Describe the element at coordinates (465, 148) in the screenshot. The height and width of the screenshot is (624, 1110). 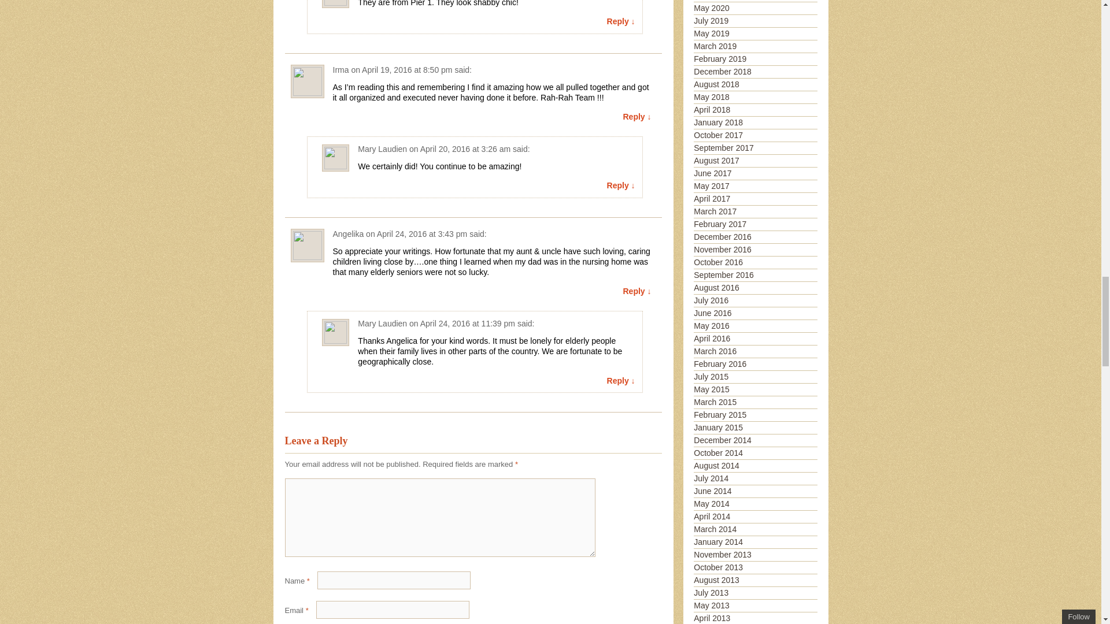
I see `April 20, 2016 at 3:26 am` at that location.